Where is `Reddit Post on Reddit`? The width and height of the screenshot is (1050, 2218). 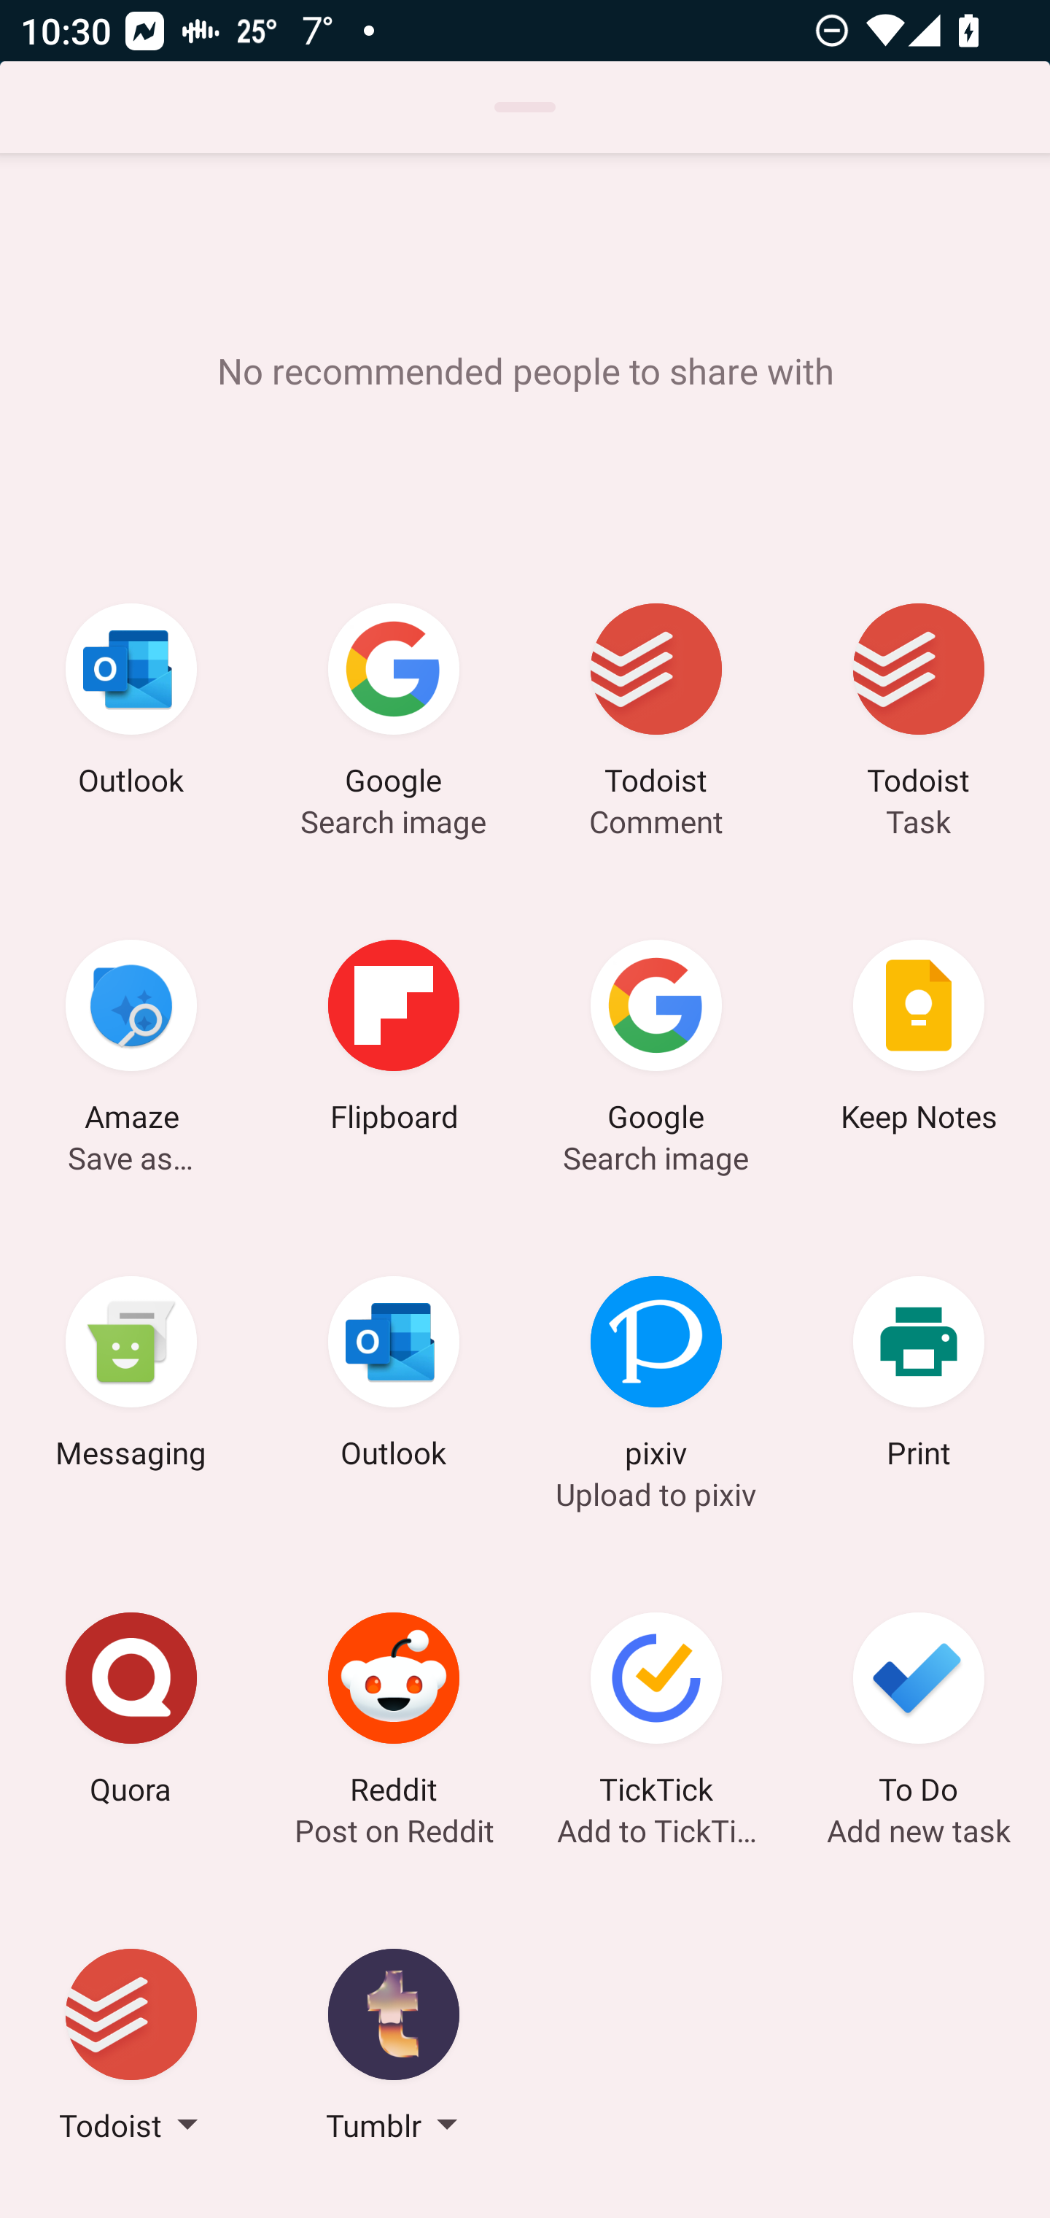
Reddit Post on Reddit is located at coordinates (394, 1713).